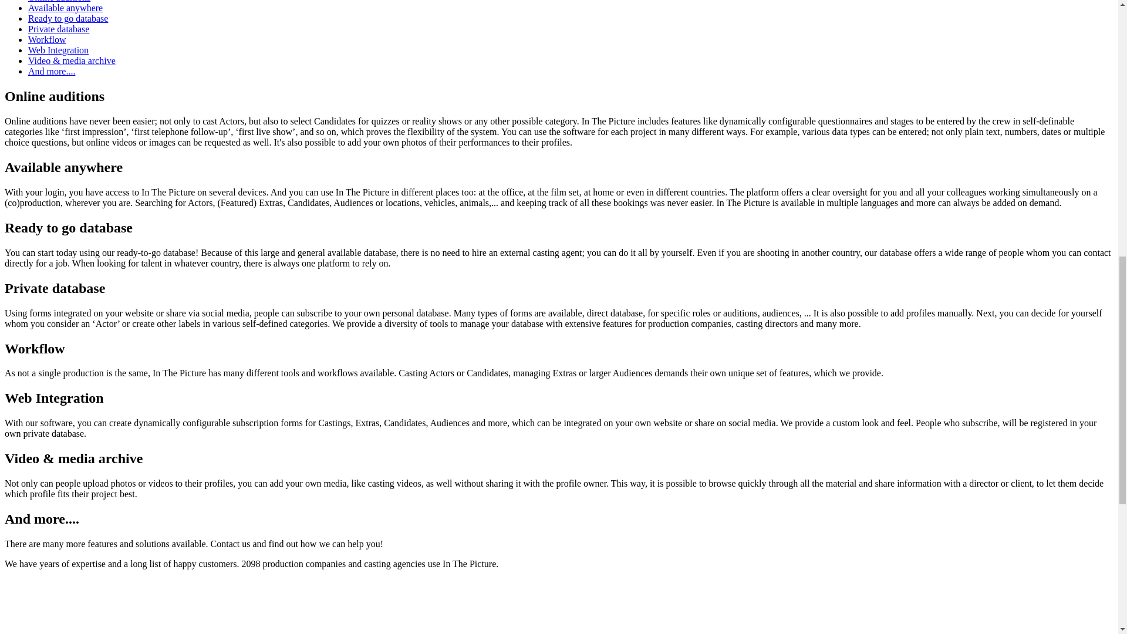  What do you see at coordinates (65, 8) in the screenshot?
I see `Available anywhere` at bounding box center [65, 8].